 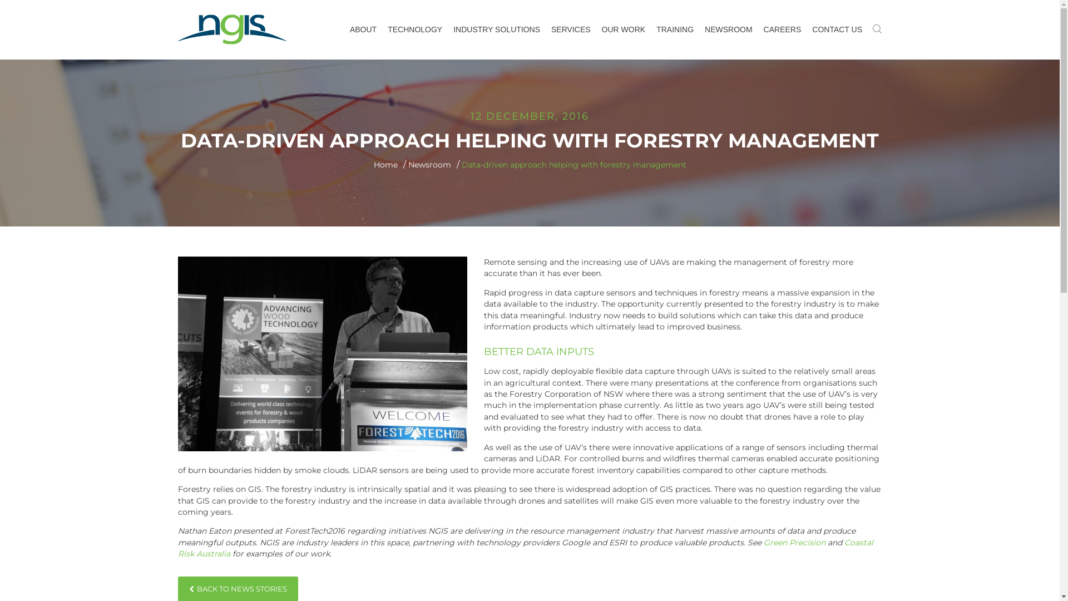 I want to click on Green Precision, so click(x=794, y=543).